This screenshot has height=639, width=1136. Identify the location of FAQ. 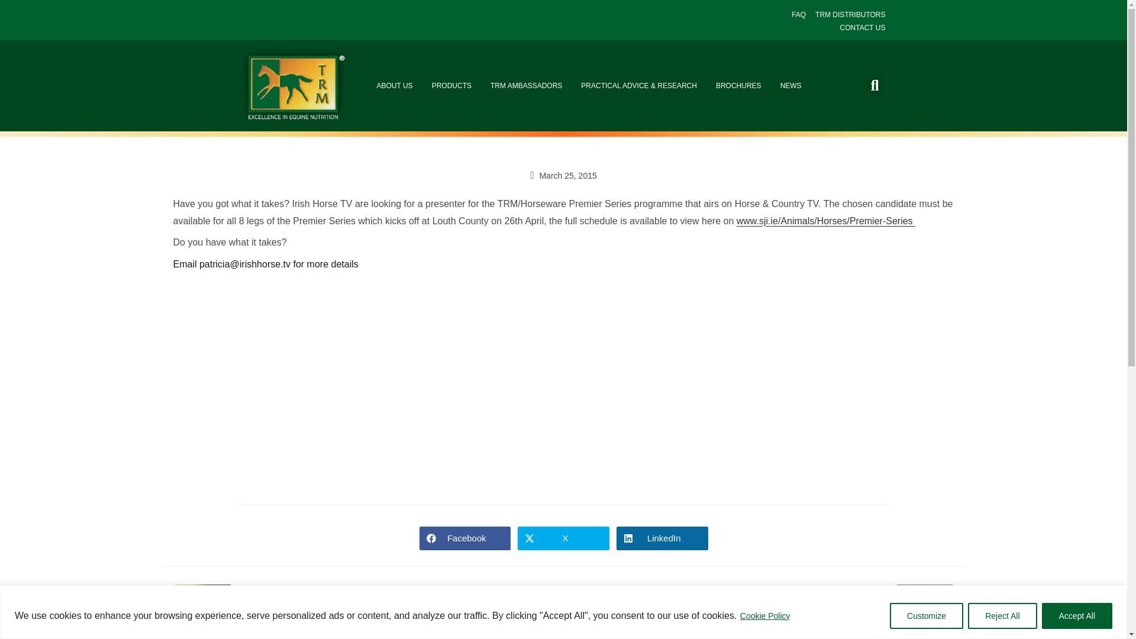
(799, 15).